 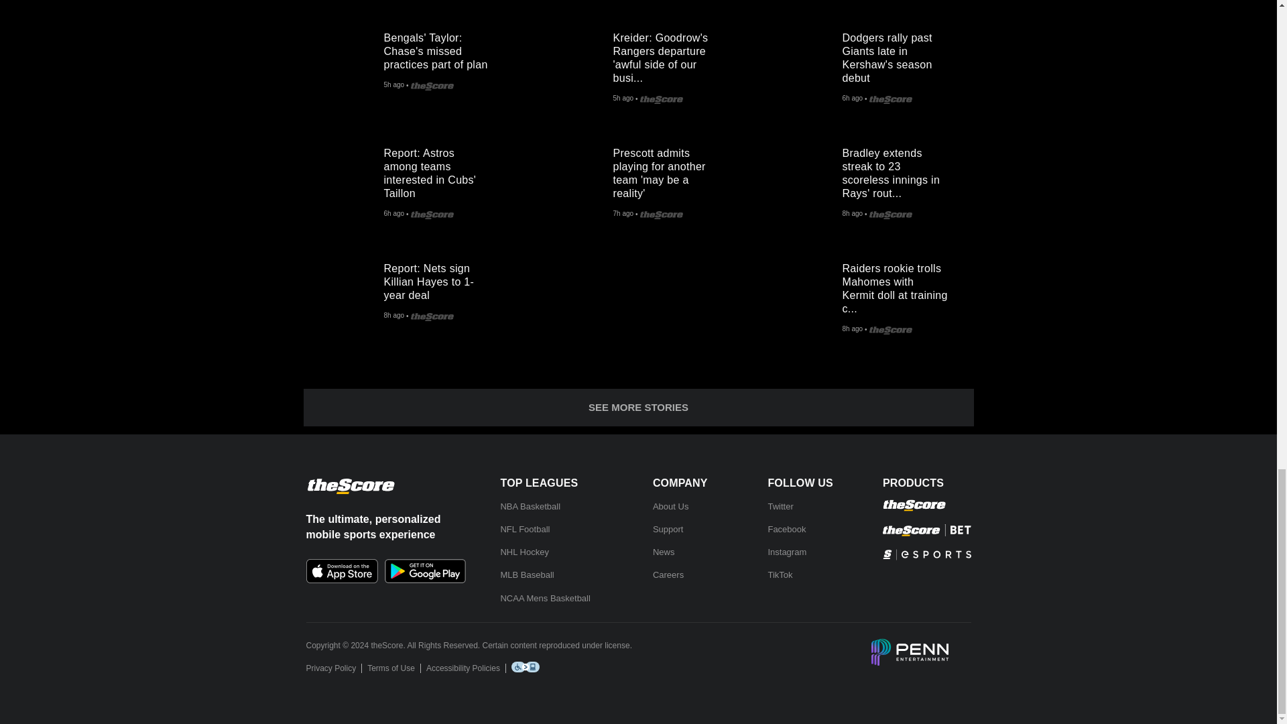 What do you see at coordinates (901, 55) in the screenshot?
I see `Dodgers rally past Giants late in Kershaw's season debut` at bounding box center [901, 55].